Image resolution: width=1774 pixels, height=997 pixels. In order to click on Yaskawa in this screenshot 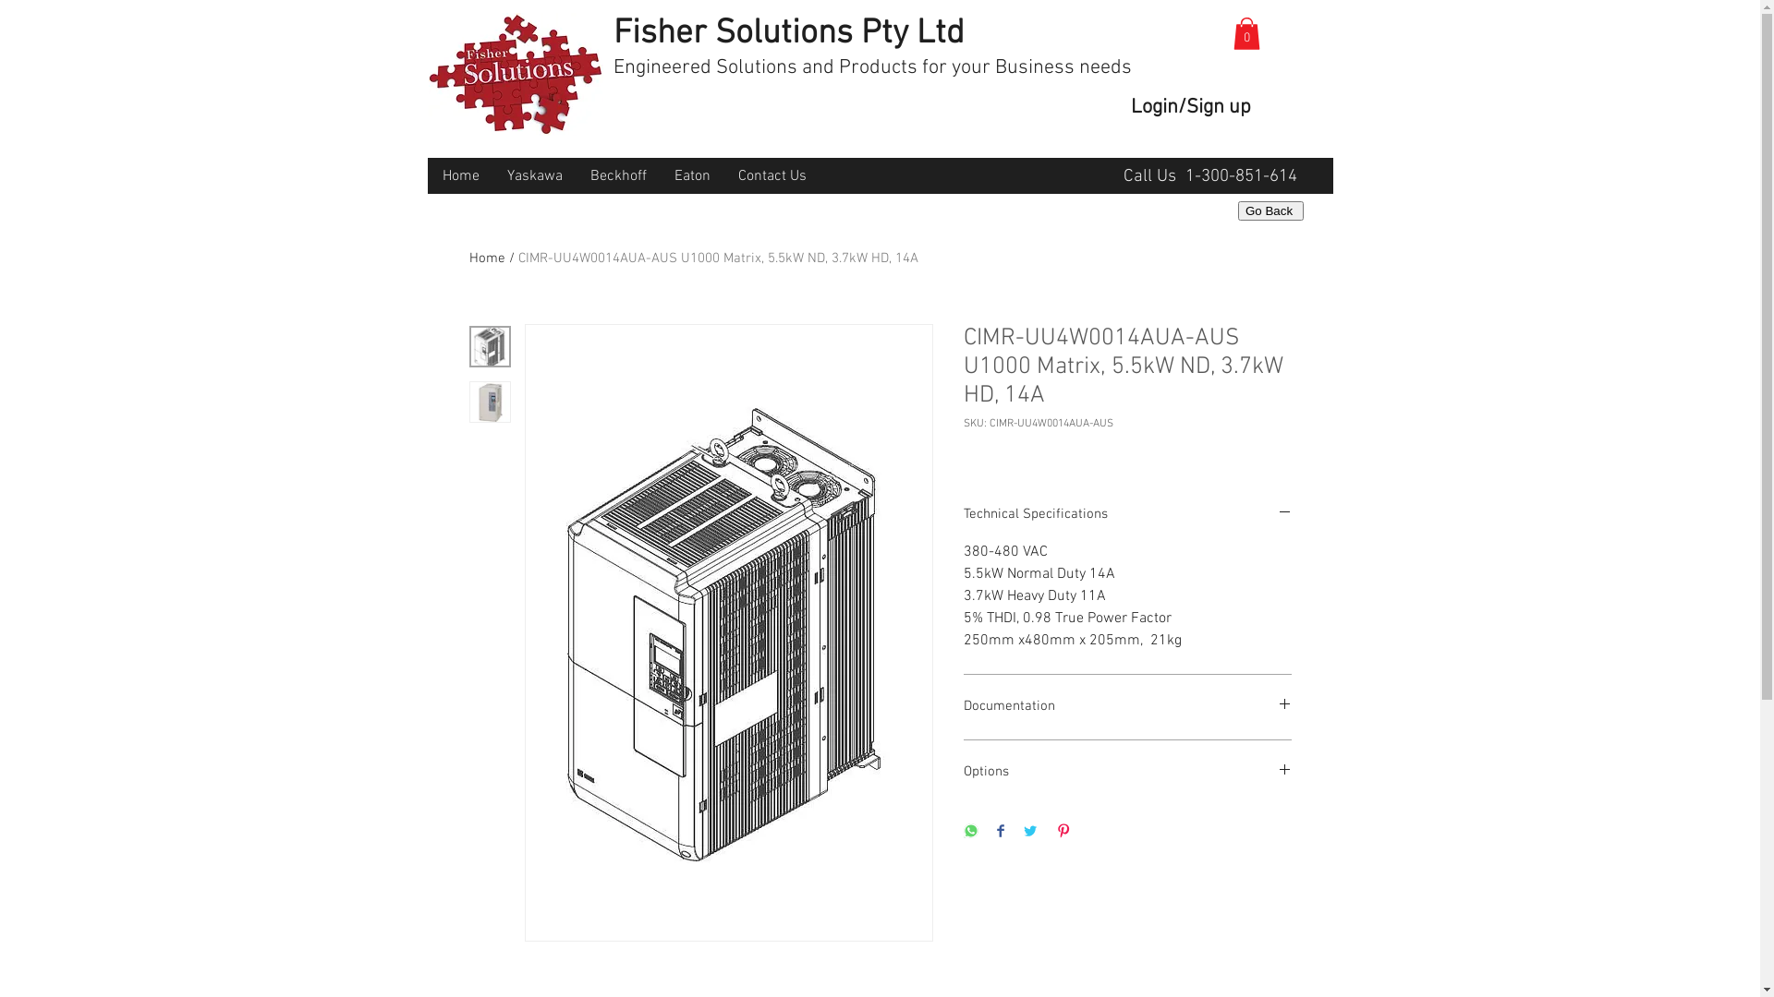, I will do `click(535, 176)`.